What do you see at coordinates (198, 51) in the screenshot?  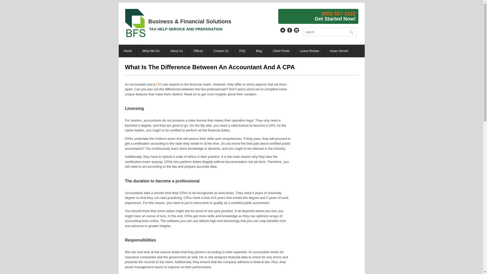 I see `Offices` at bounding box center [198, 51].